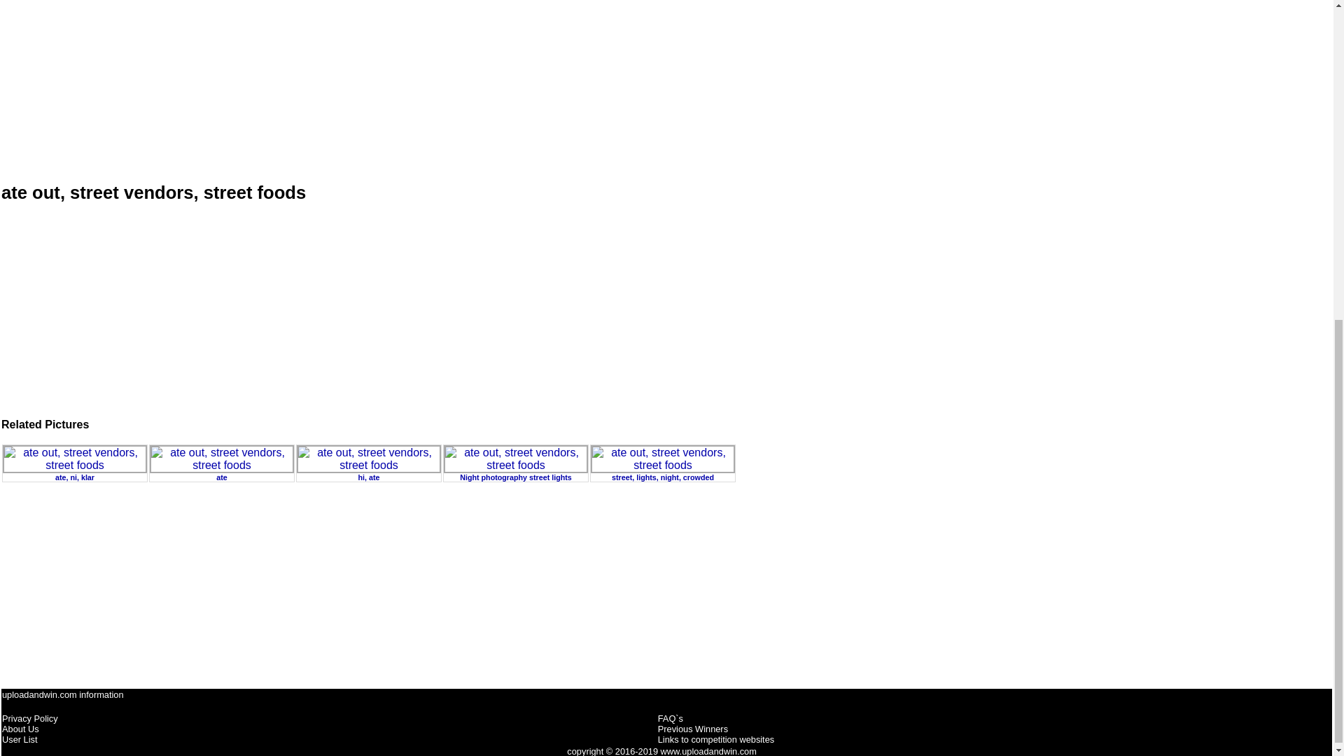 Image resolution: width=1344 pixels, height=756 pixels. What do you see at coordinates (221, 459) in the screenshot?
I see `ate out, street vendors, street foods` at bounding box center [221, 459].